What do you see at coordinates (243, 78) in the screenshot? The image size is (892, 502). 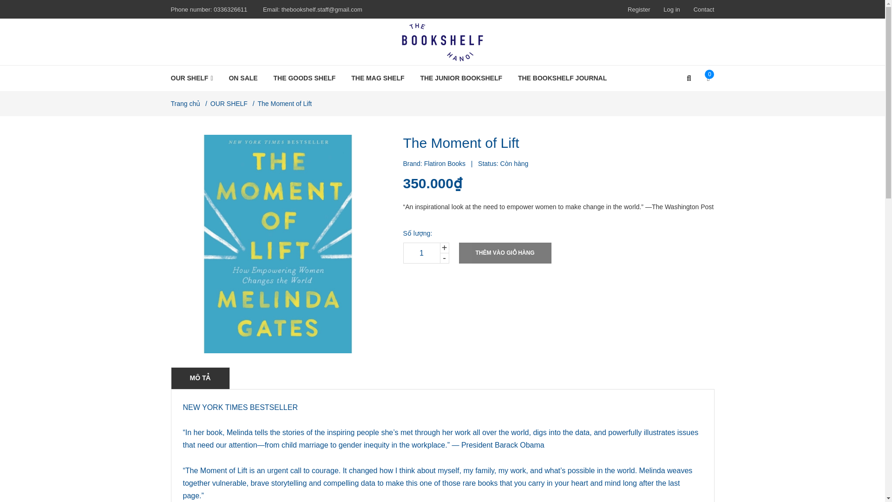 I see `ON SALE` at bounding box center [243, 78].